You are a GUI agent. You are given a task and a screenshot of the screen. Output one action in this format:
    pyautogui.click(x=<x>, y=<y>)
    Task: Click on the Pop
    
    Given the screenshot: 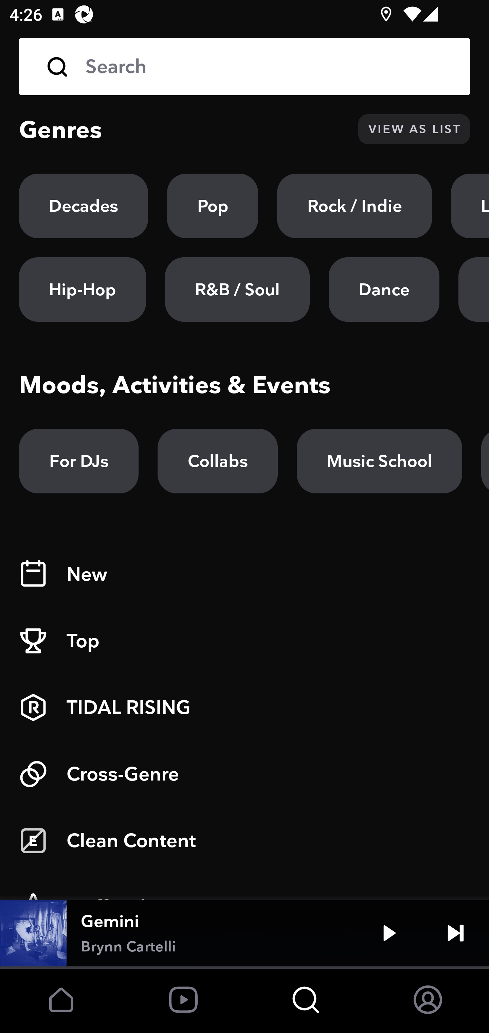 What is the action you would take?
    pyautogui.click(x=213, y=206)
    